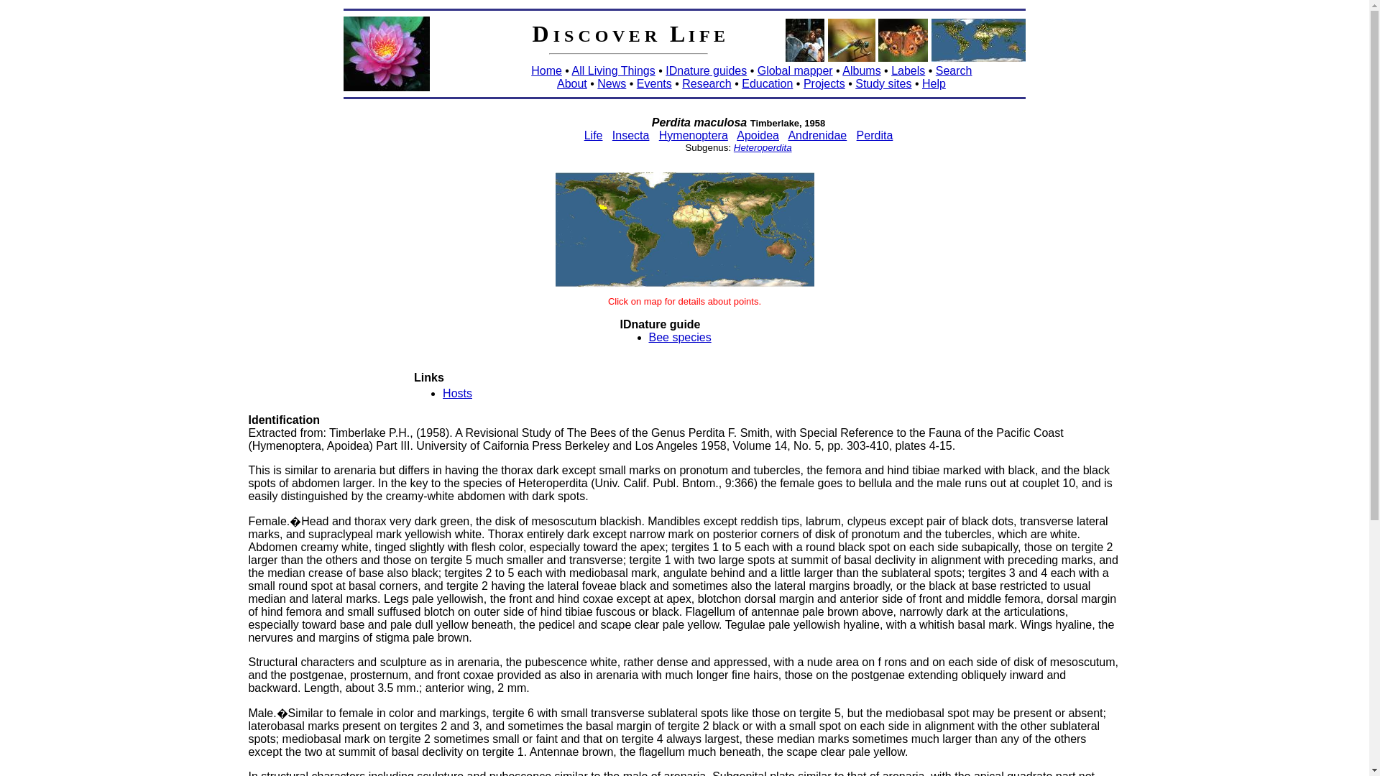  I want to click on Insecta, so click(631, 135).